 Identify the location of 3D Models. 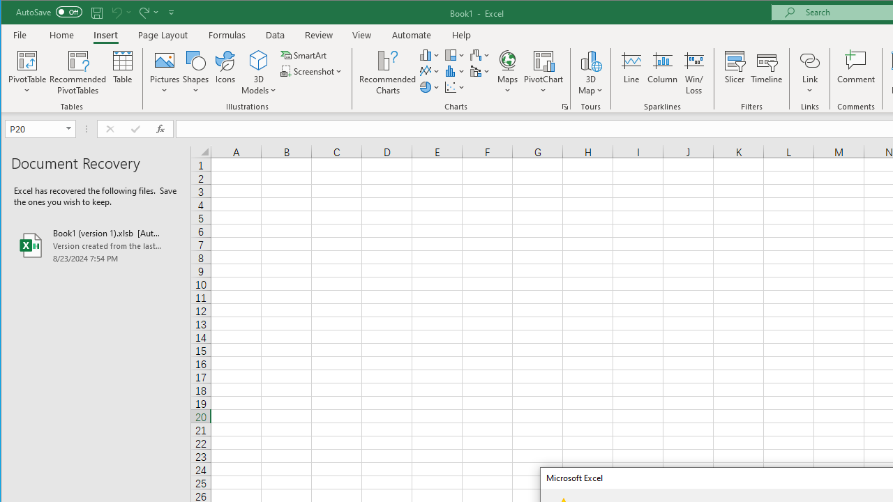
(260, 60).